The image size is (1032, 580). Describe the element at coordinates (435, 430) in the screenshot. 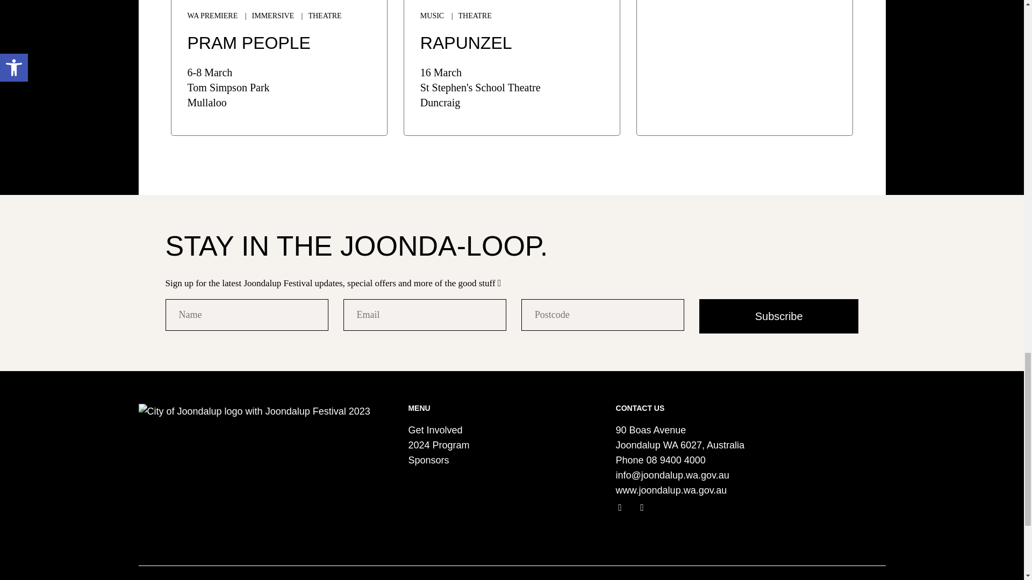

I see `Get Involved` at that location.